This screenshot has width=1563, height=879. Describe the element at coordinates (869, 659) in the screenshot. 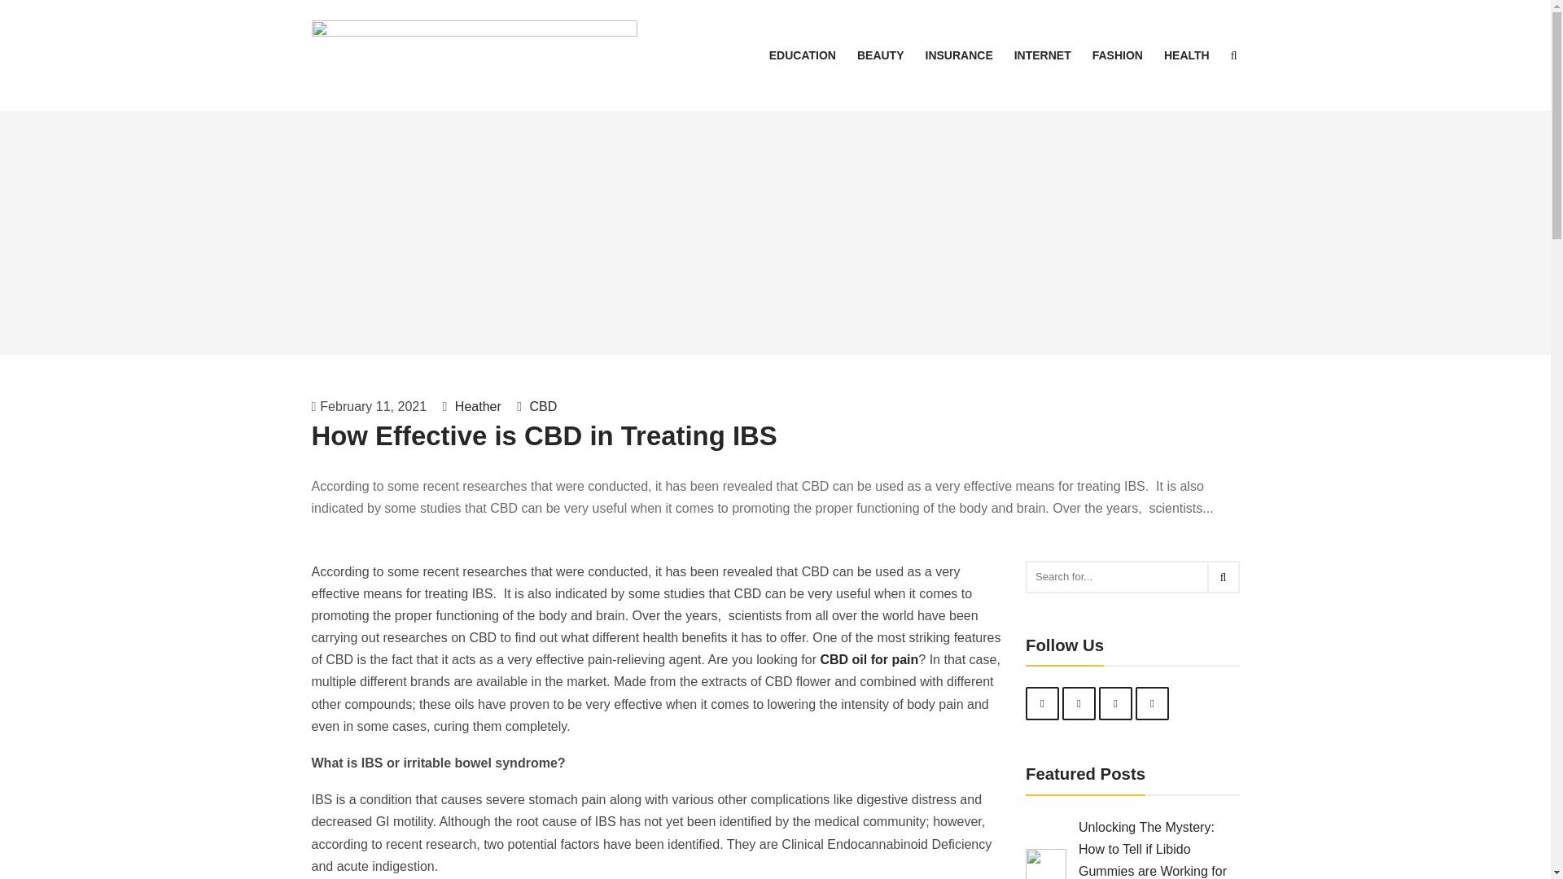

I see `CBD oil for pain` at that location.